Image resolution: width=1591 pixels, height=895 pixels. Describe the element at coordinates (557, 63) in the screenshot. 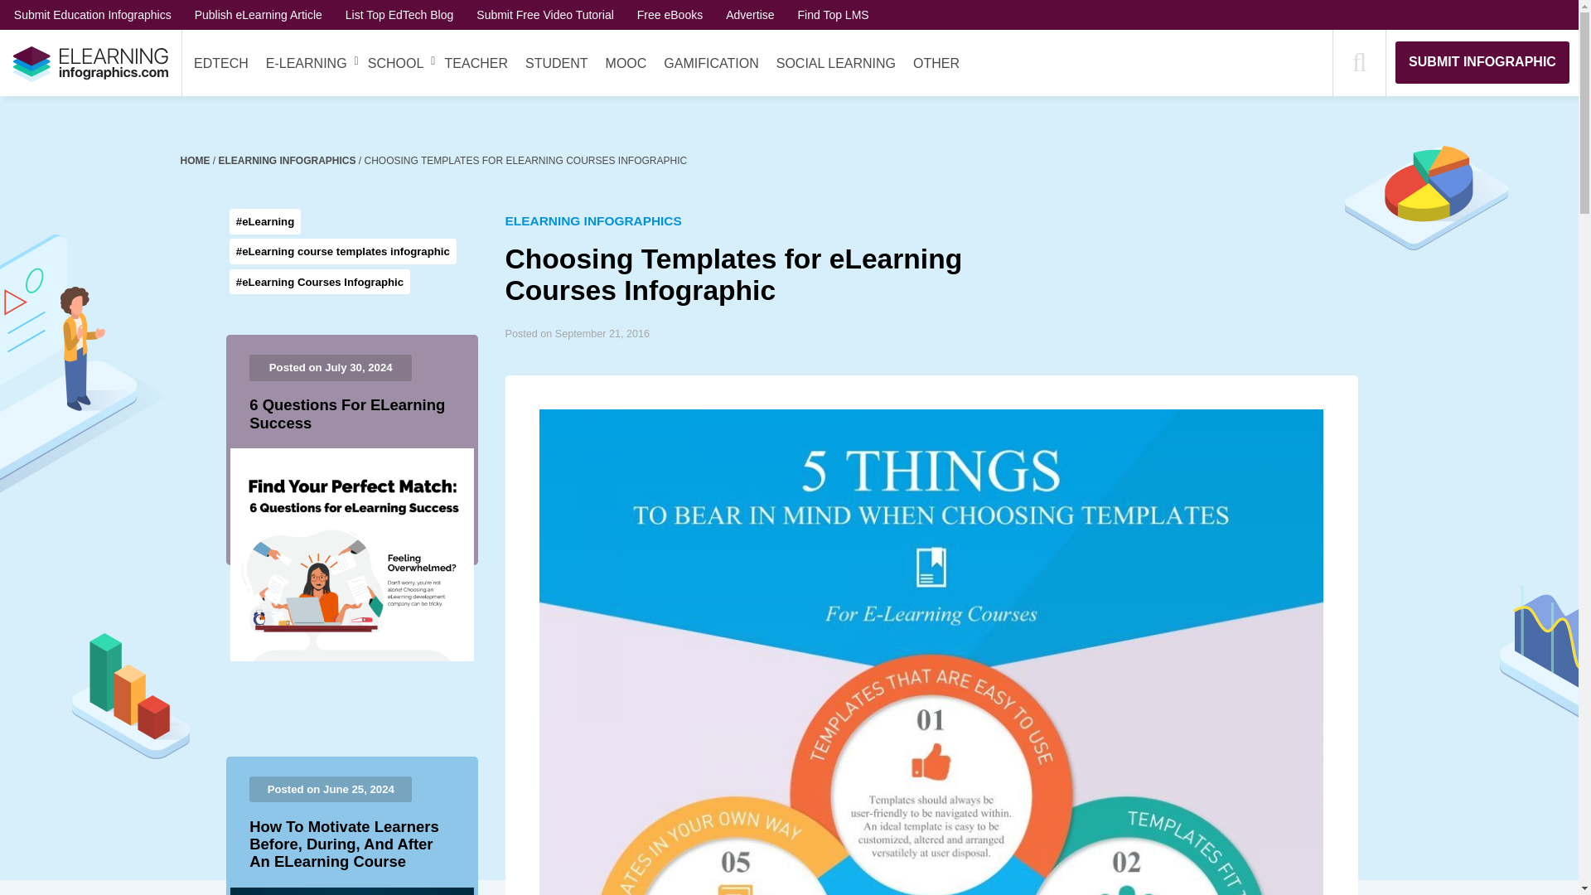

I see `Student Infographics` at that location.